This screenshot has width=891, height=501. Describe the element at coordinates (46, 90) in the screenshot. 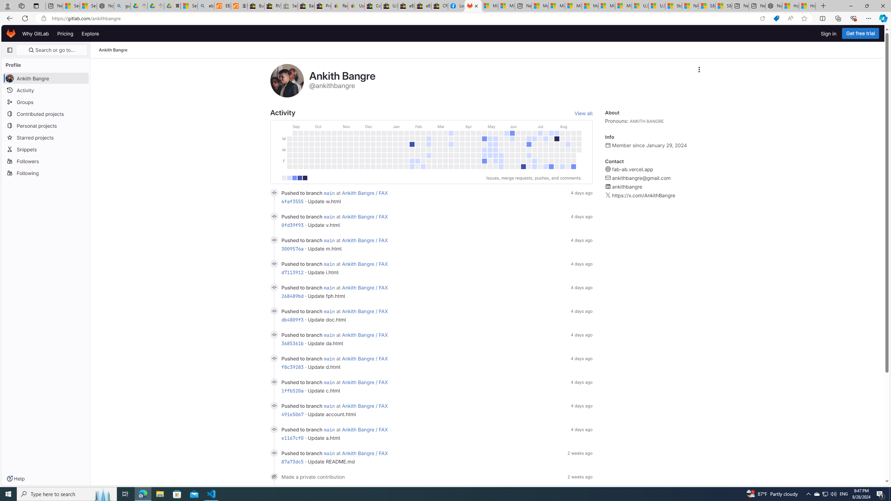

I see `Activity` at that location.